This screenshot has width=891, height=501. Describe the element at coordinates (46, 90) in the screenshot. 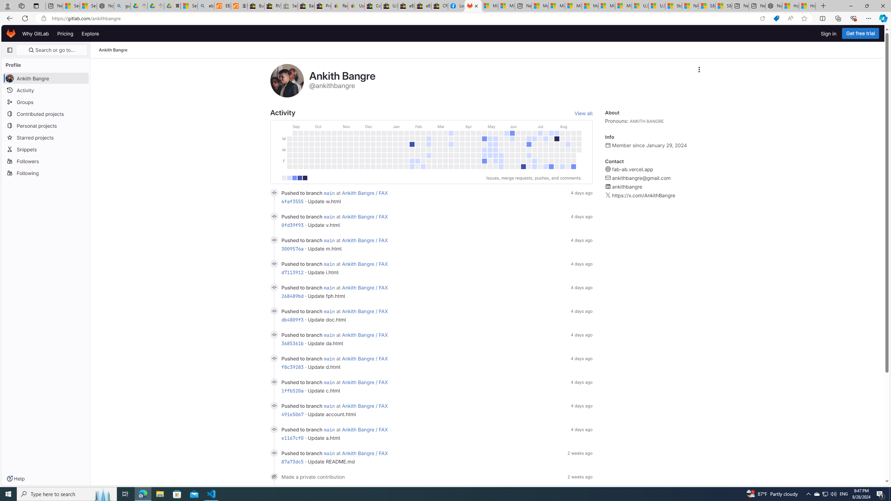

I see `Activity` at that location.